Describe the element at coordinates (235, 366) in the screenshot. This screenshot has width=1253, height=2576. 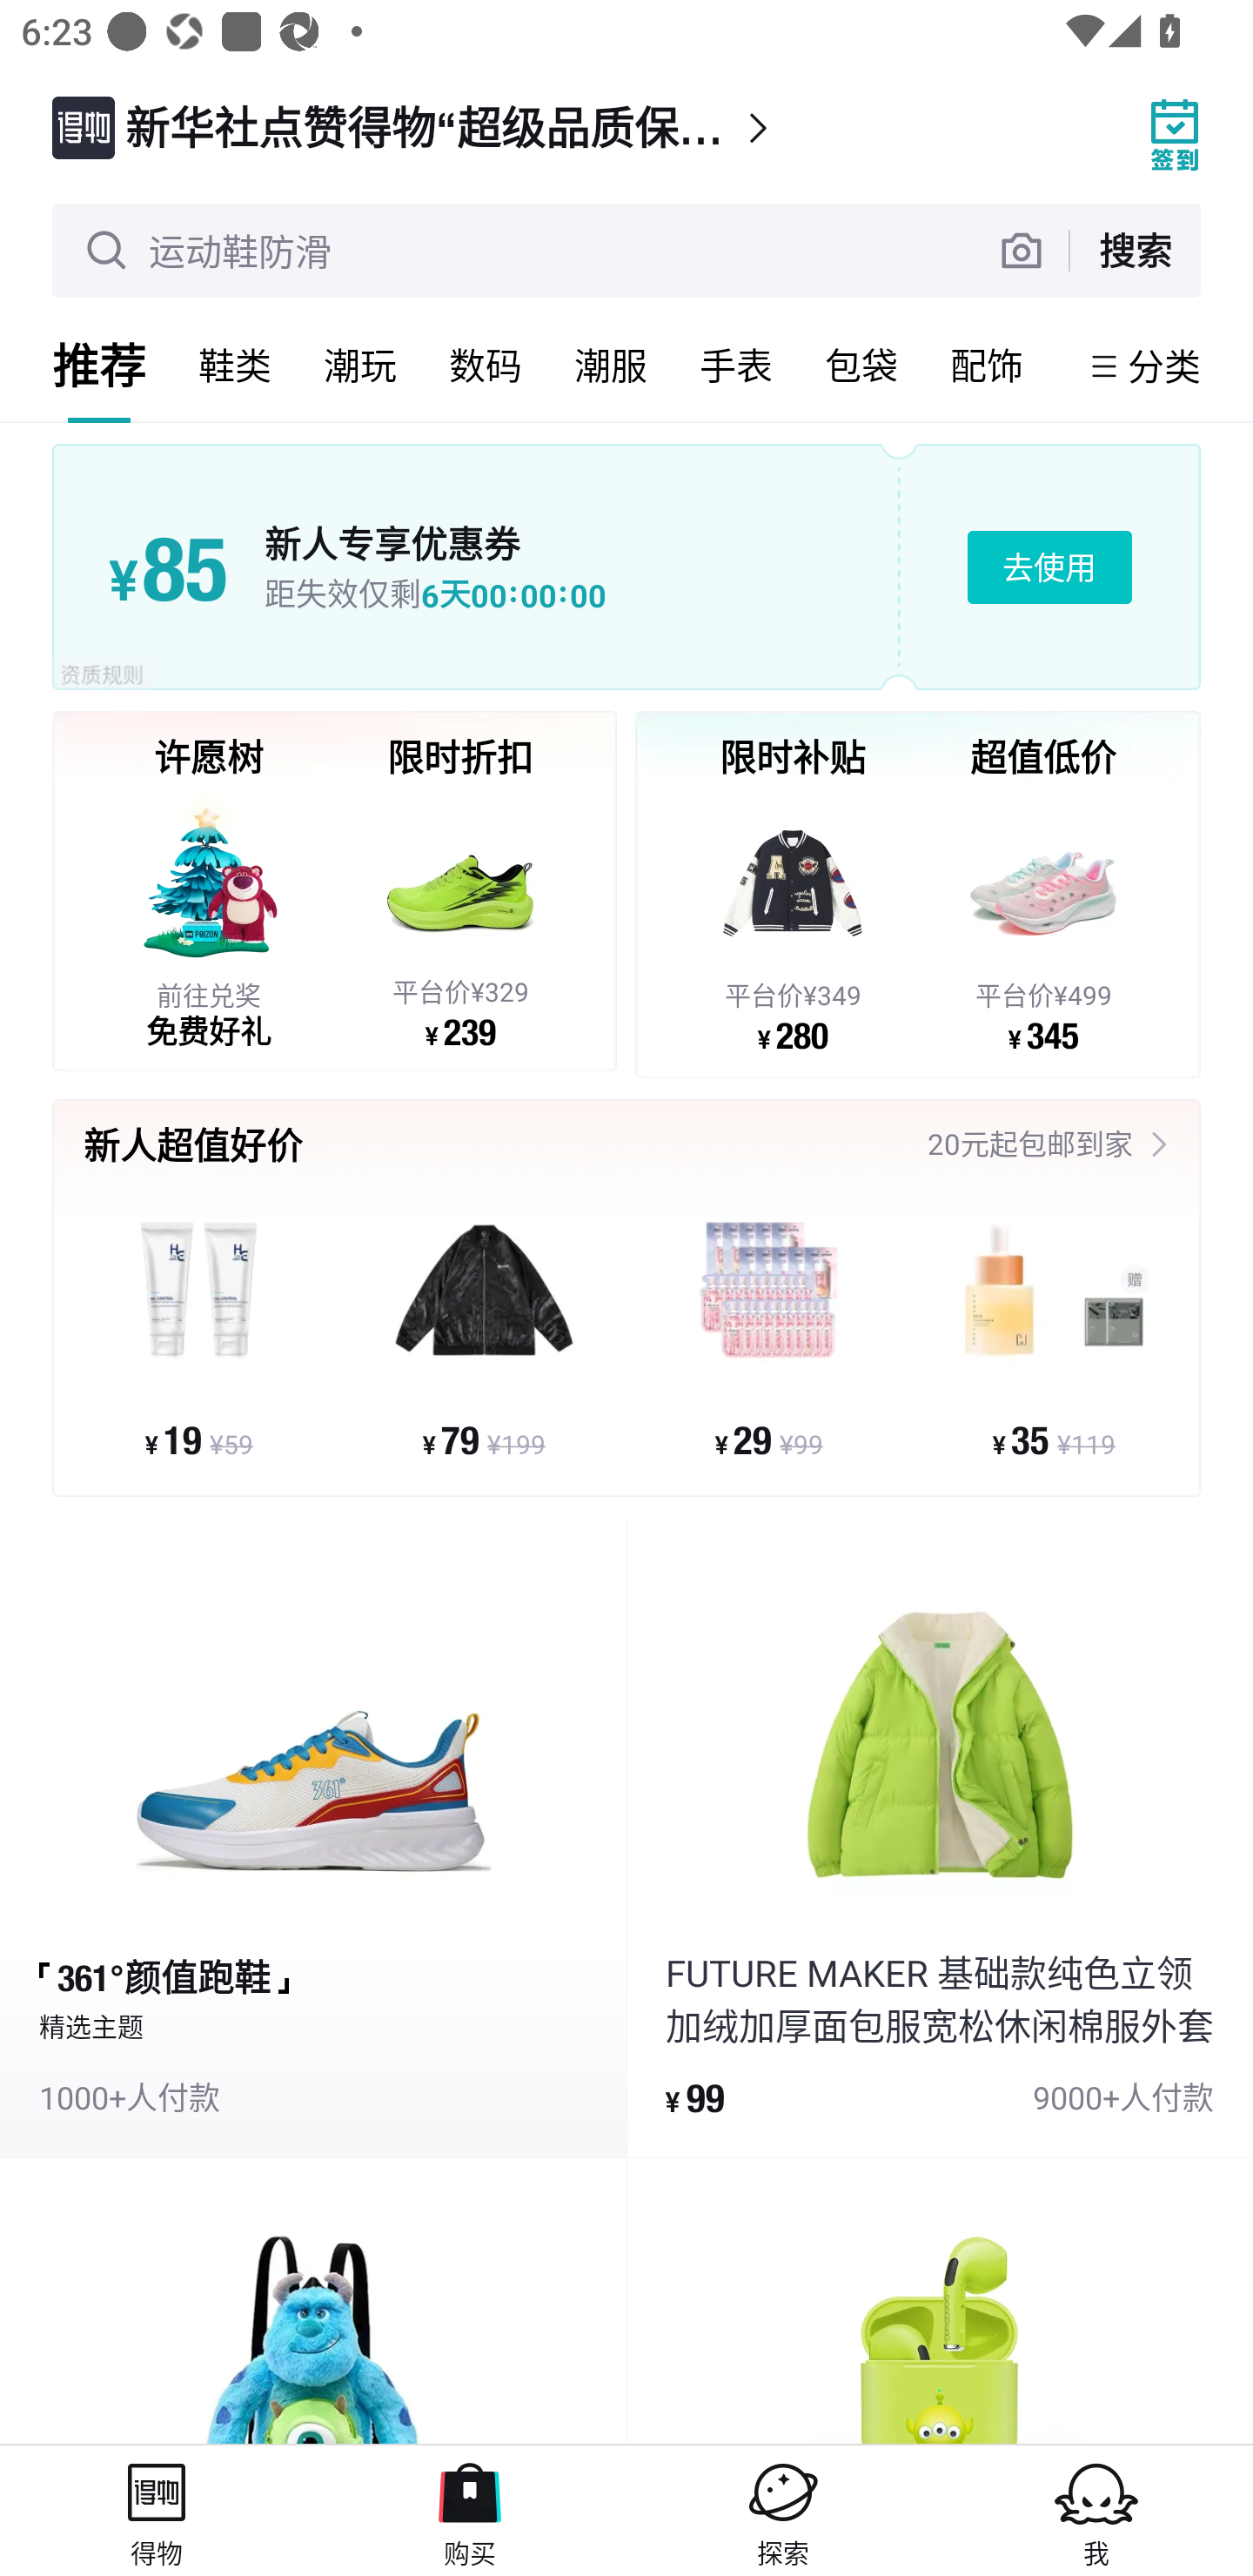
I see `鞋类` at that location.